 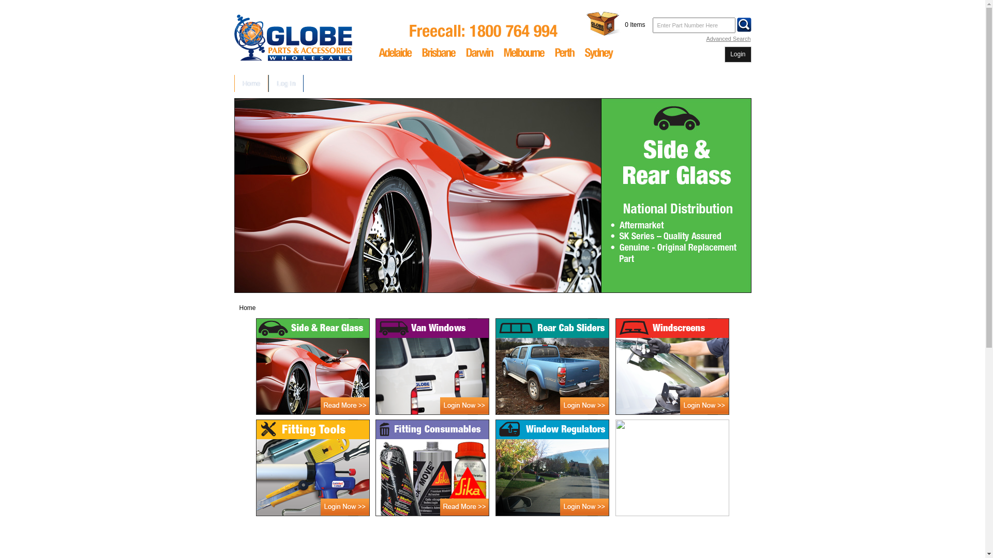 I want to click on  View your Cart , so click(x=605, y=24).